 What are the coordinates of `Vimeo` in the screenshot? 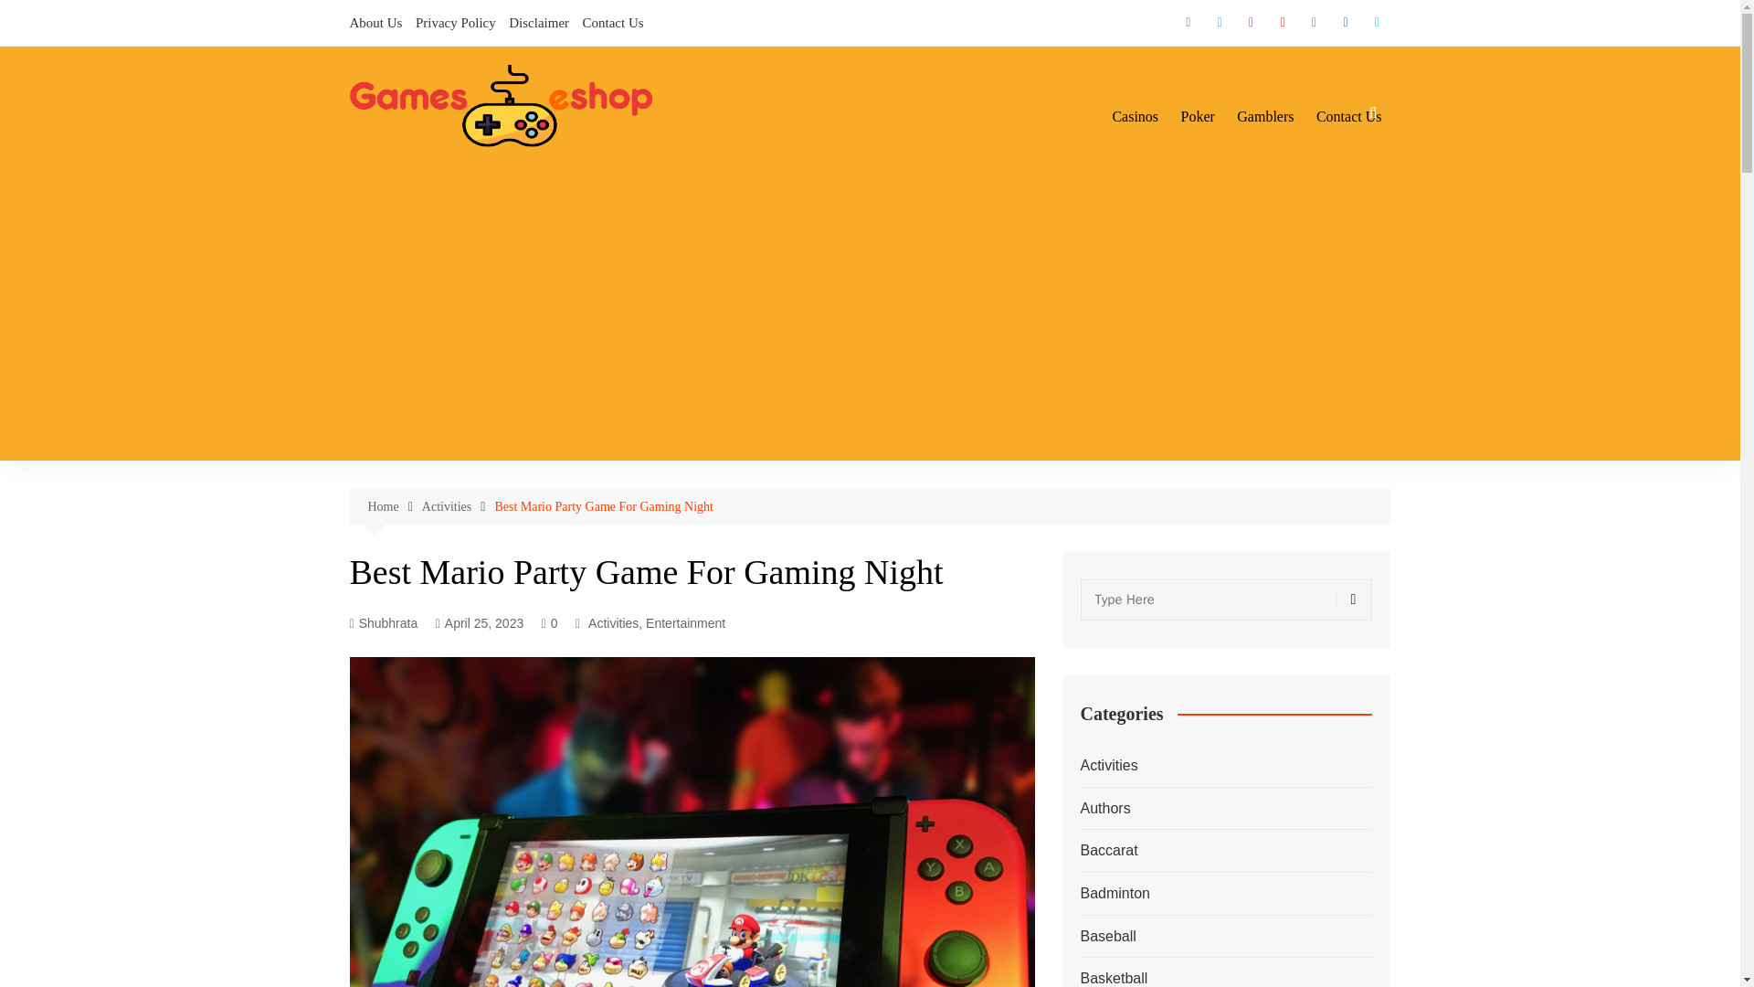 It's located at (1376, 22).